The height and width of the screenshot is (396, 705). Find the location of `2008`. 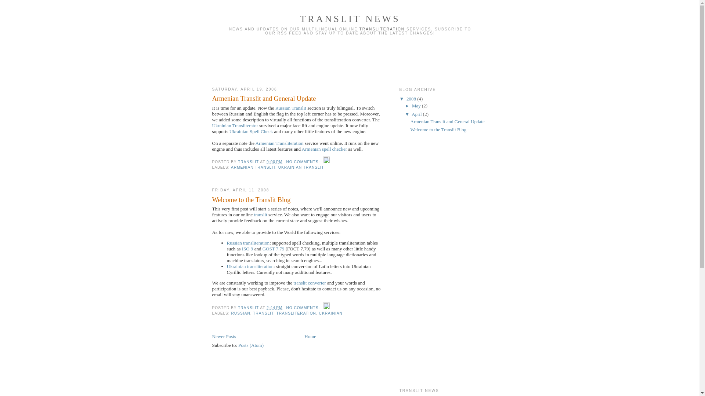

2008 is located at coordinates (412, 99).